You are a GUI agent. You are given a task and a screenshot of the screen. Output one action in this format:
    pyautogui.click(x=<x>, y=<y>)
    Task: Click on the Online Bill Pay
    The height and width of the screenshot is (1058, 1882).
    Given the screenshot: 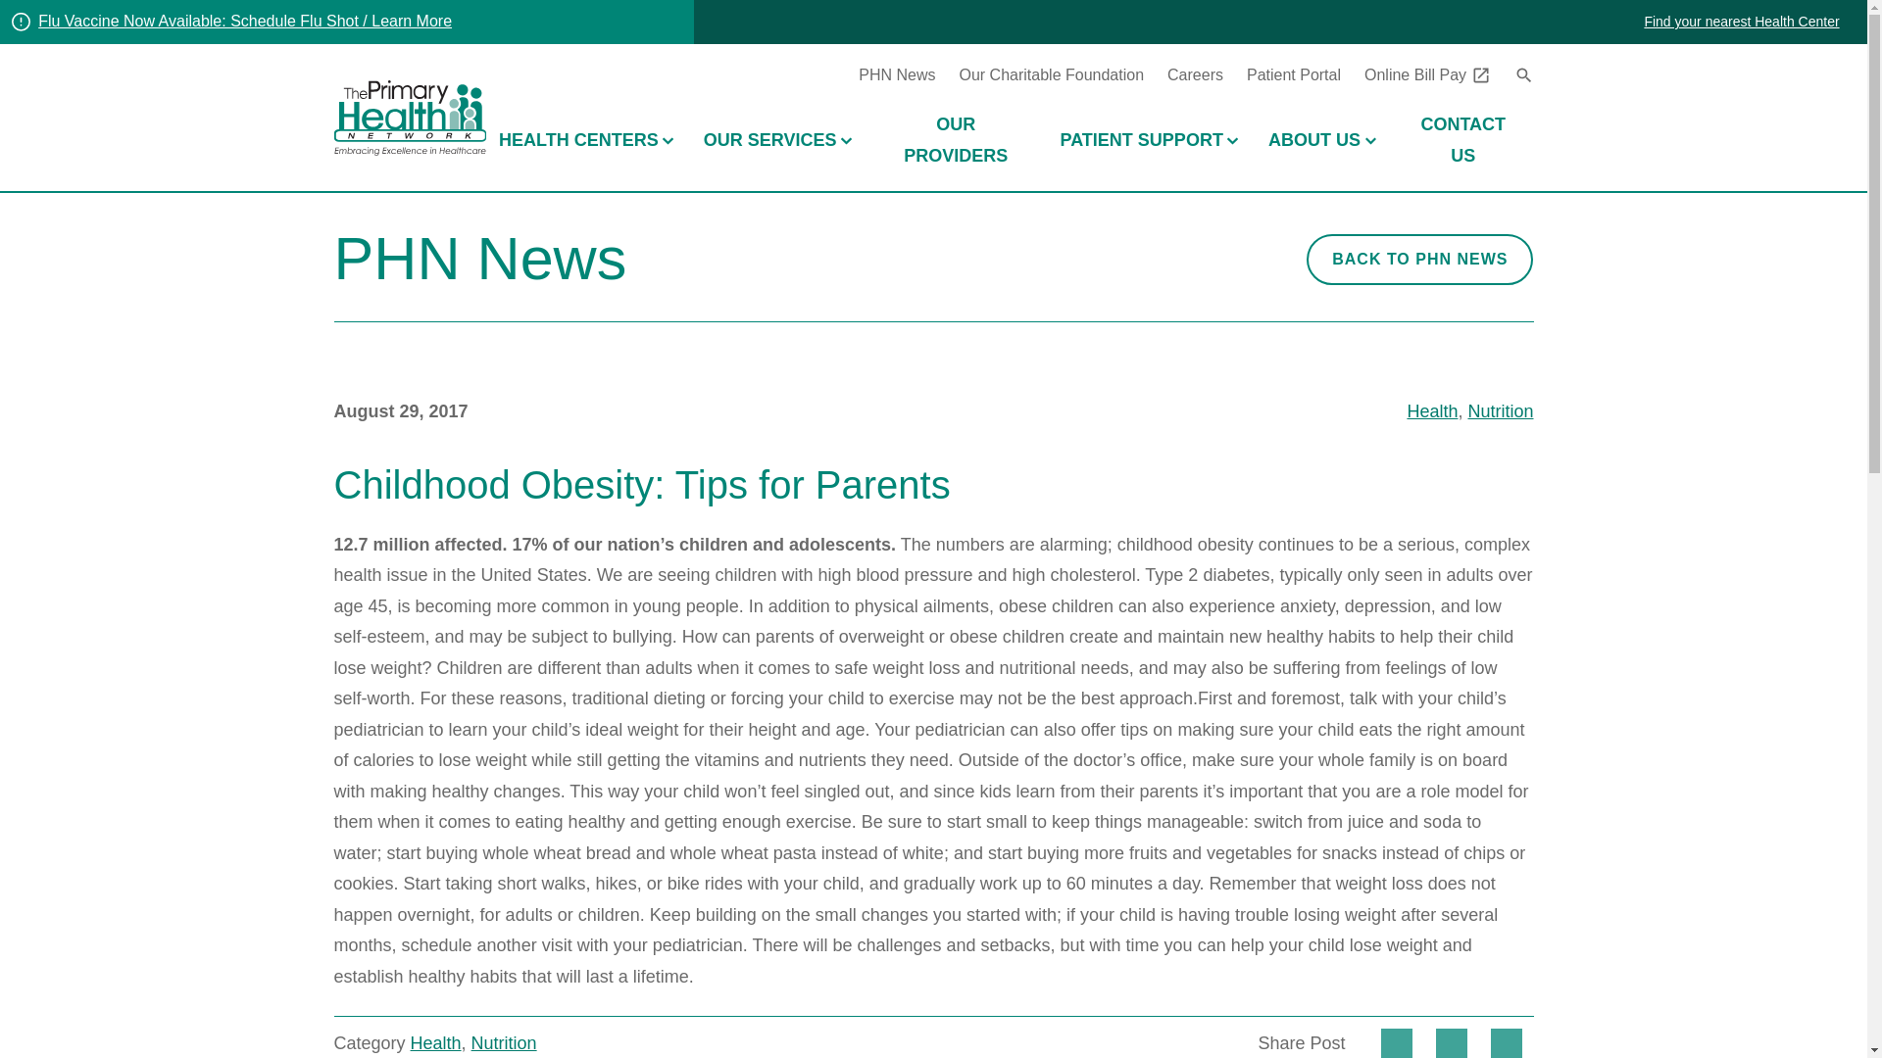 What is the action you would take?
    pyautogui.click(x=1427, y=74)
    